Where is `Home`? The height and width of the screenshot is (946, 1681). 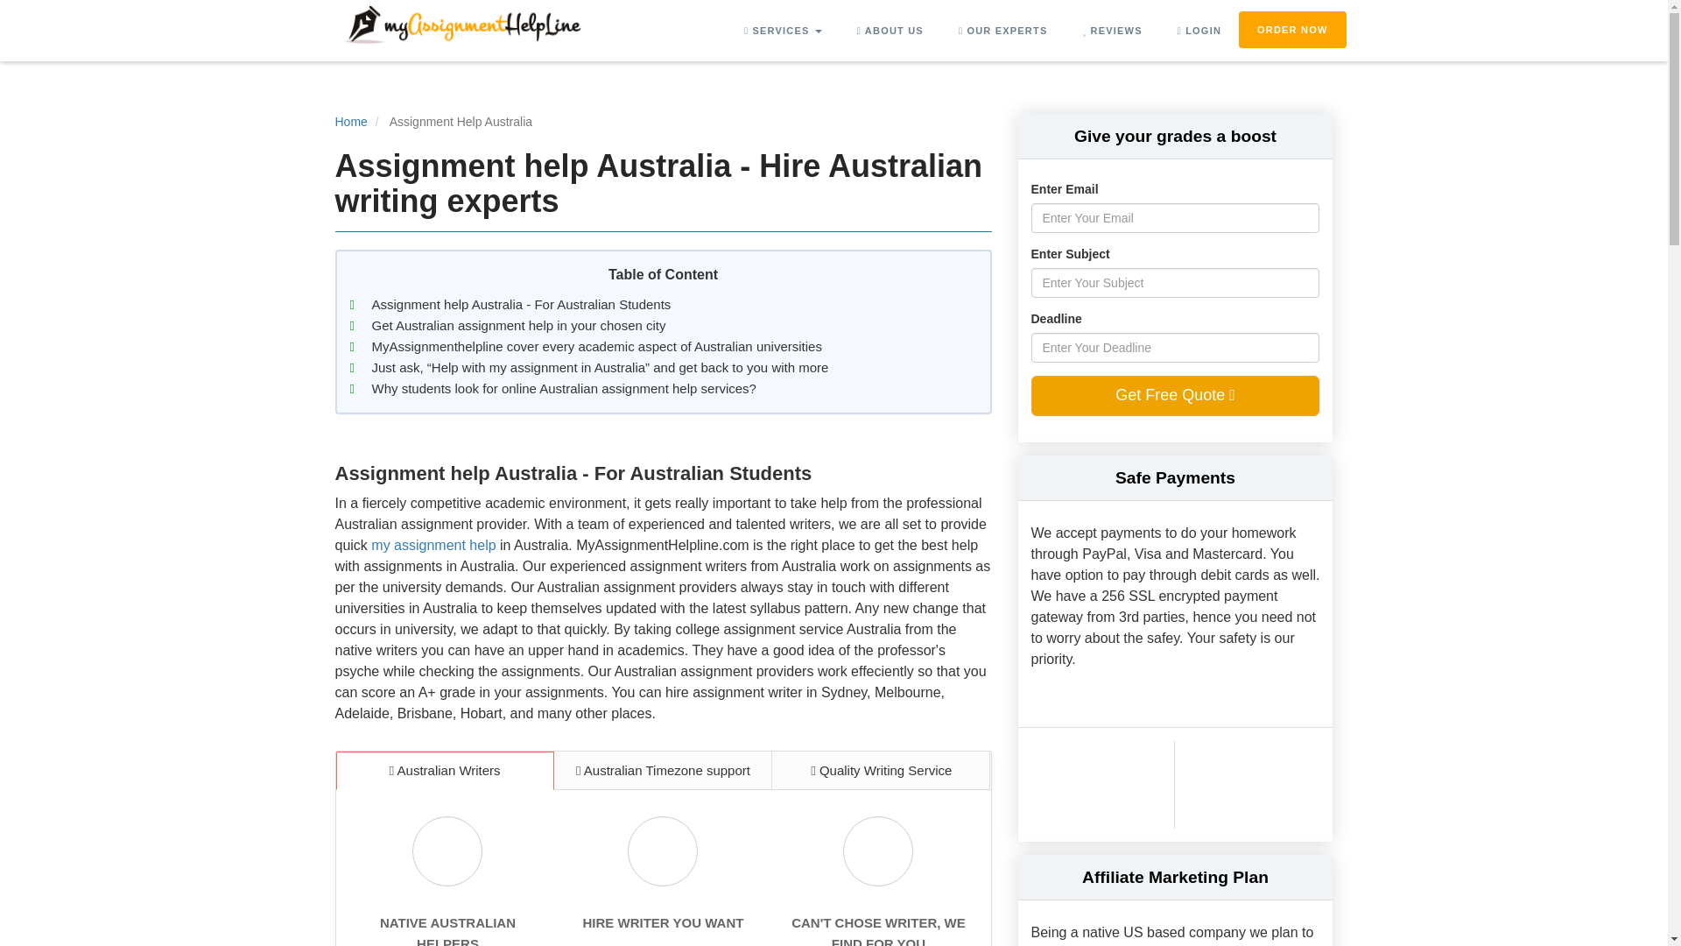 Home is located at coordinates (350, 121).